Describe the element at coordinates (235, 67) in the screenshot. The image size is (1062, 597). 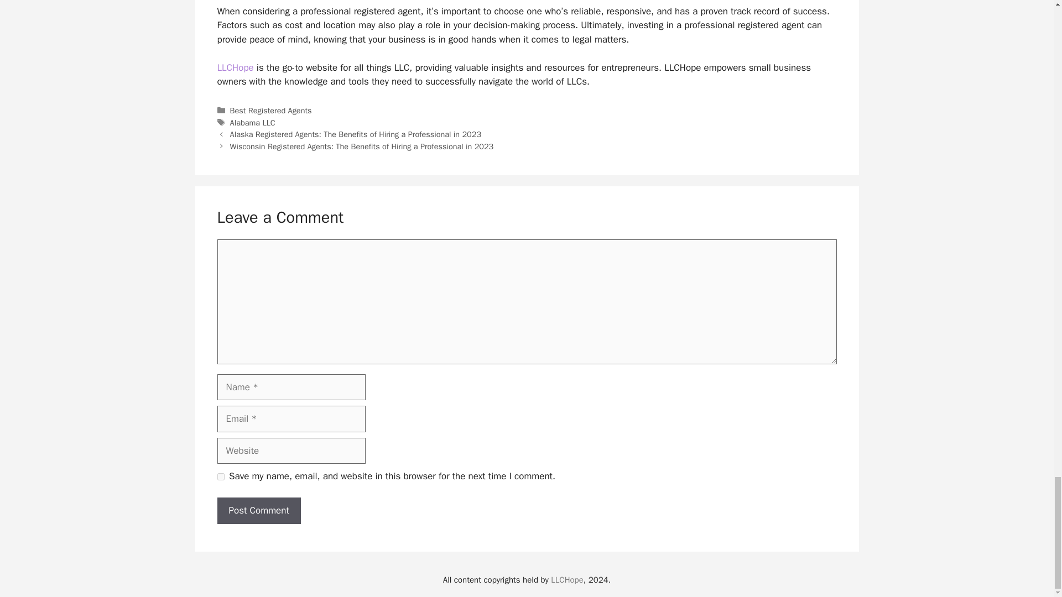
I see `LLCHope` at that location.